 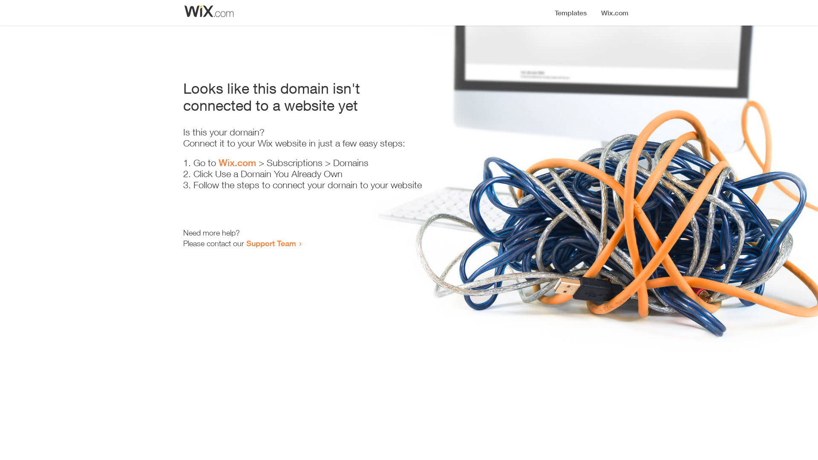 I want to click on Support Team, so click(x=271, y=243).